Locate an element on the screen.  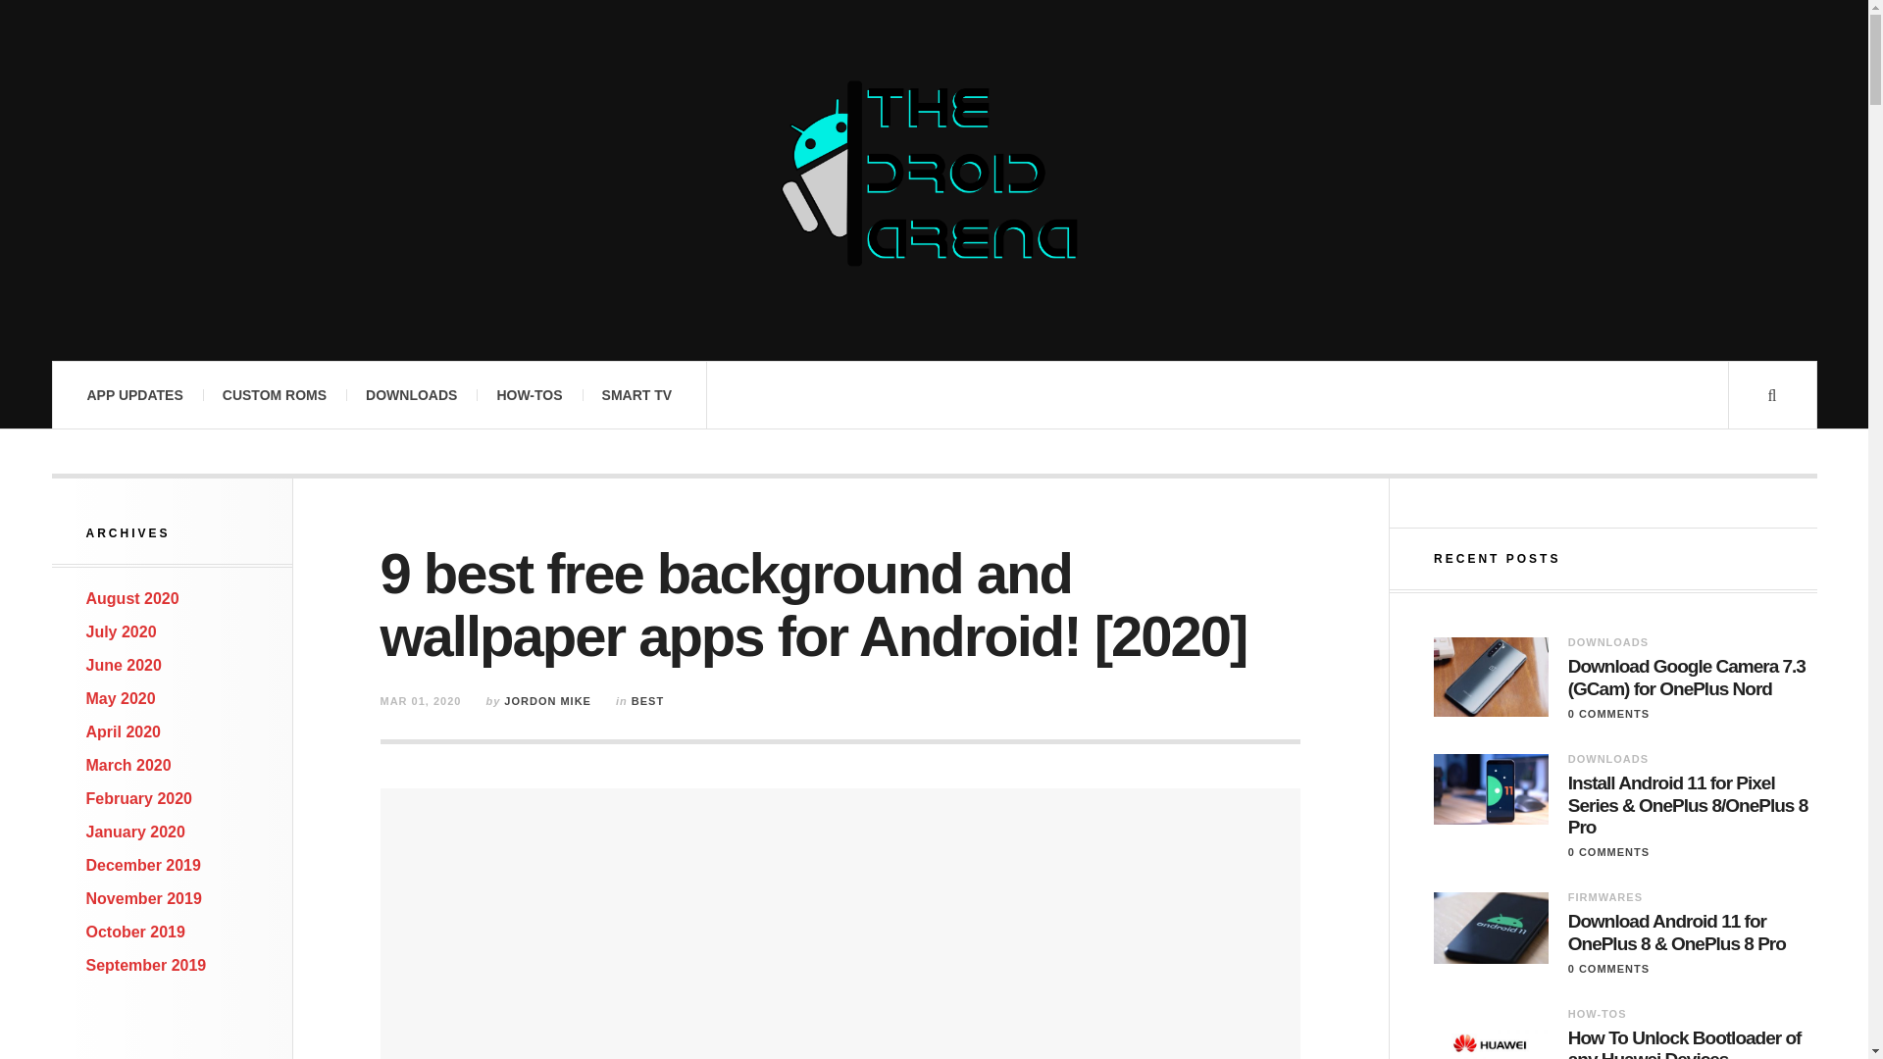
December 2019 is located at coordinates (143, 865).